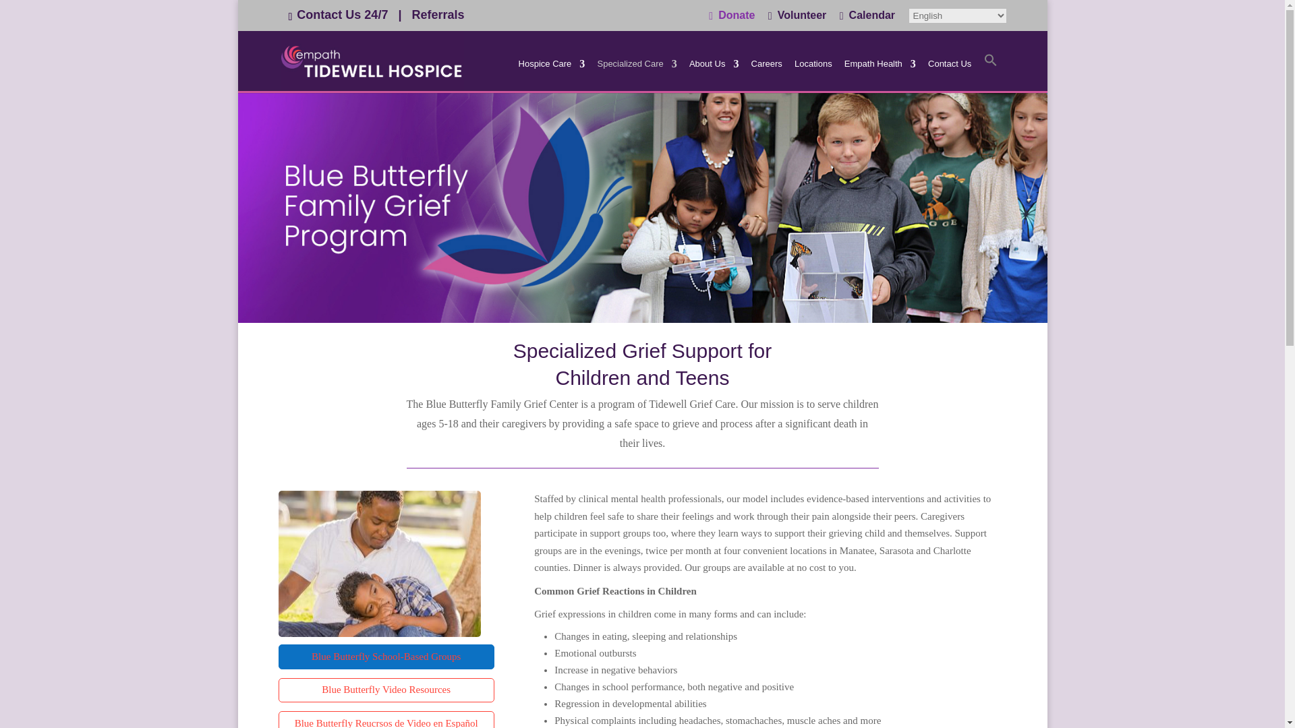 This screenshot has height=728, width=1295. Describe the element at coordinates (766, 75) in the screenshot. I see `Careers` at that location.